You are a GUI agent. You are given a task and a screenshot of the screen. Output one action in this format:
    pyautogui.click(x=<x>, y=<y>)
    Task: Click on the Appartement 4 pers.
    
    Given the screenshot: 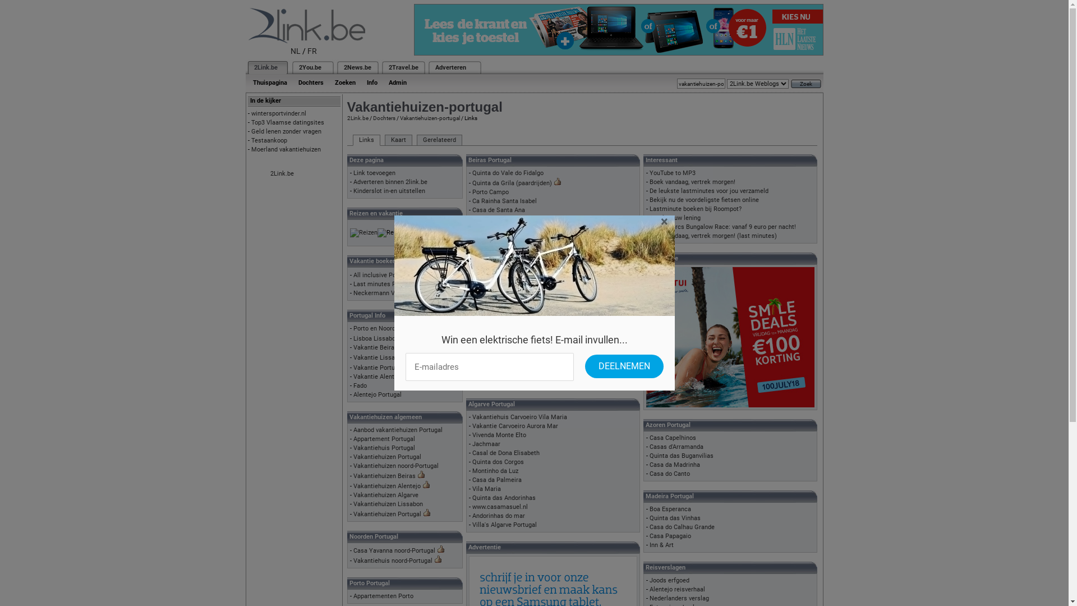 What is the action you would take?
    pyautogui.click(x=501, y=373)
    